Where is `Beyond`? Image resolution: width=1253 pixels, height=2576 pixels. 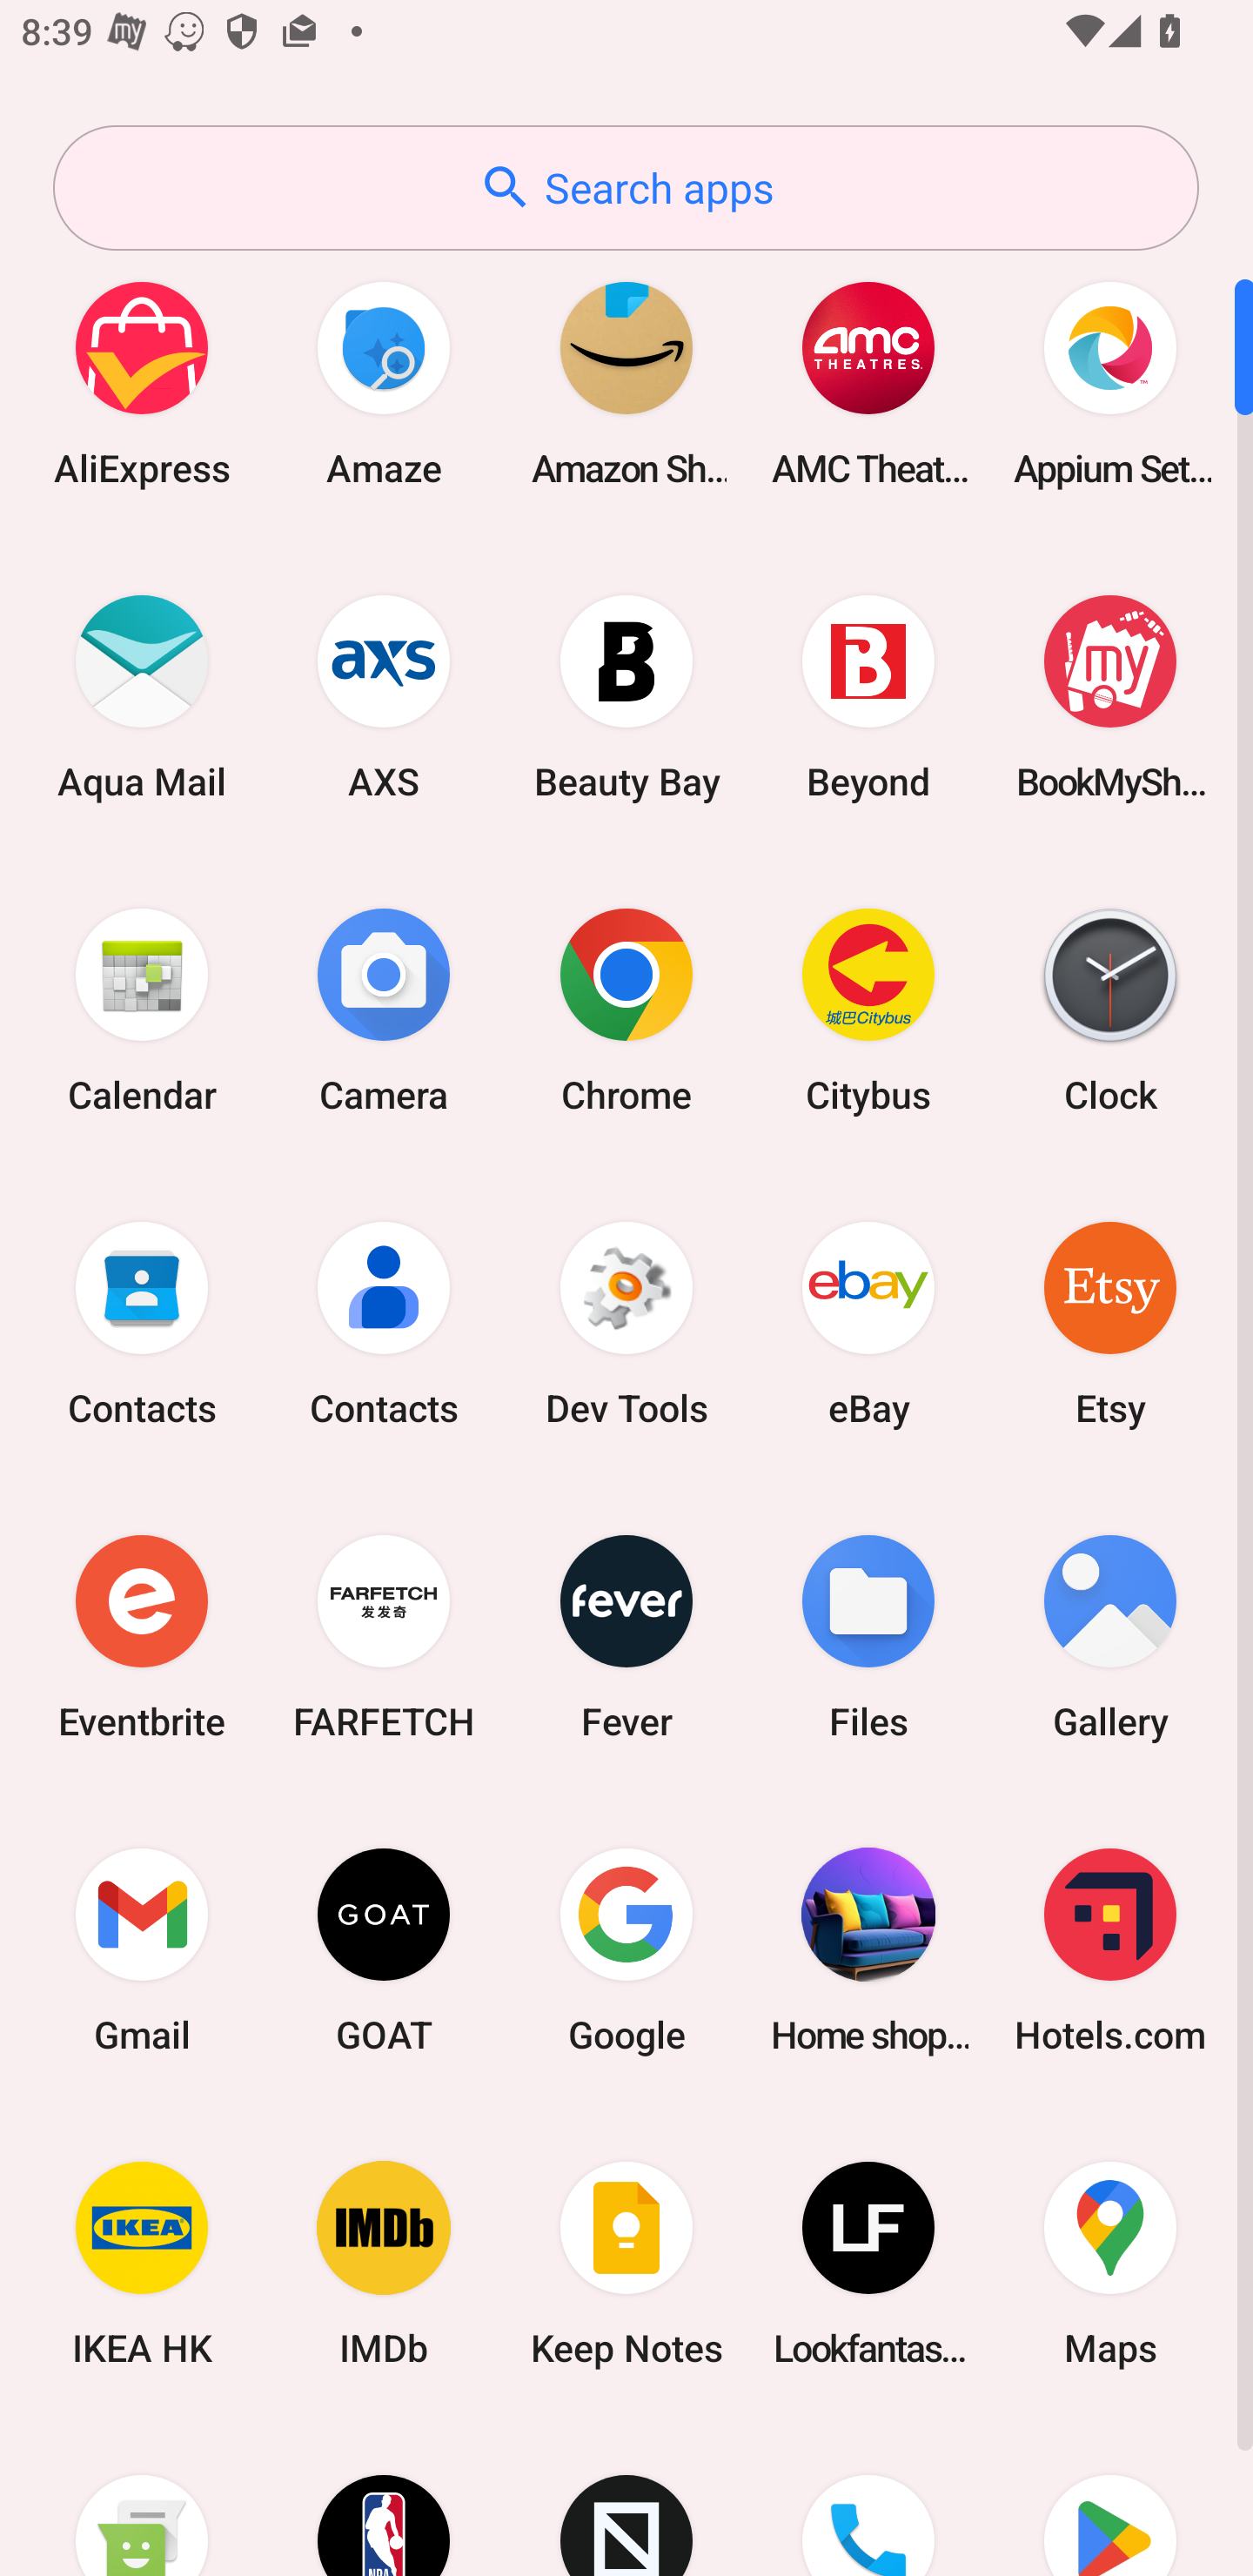 Beyond is located at coordinates (868, 696).